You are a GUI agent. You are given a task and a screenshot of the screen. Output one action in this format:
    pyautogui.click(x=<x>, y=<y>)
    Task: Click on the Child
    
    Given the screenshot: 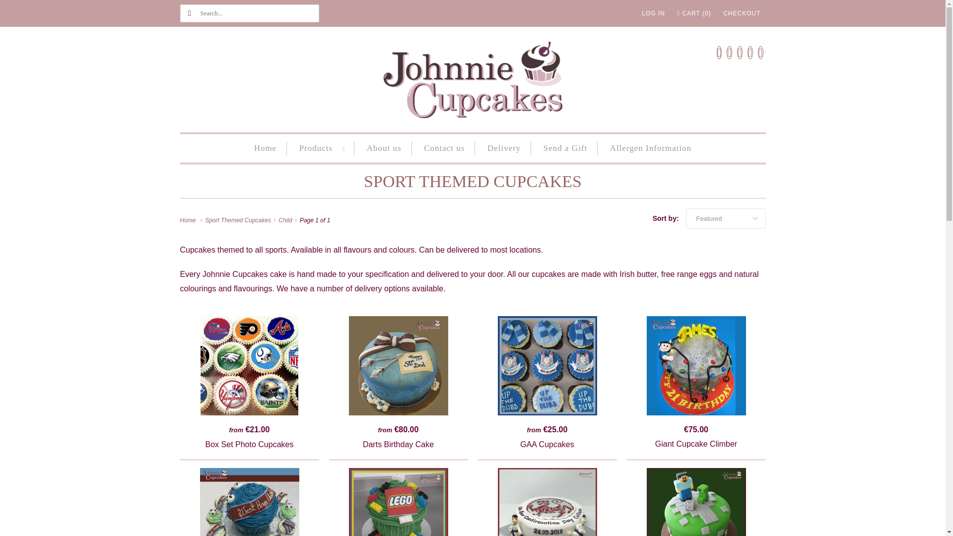 What is the action you would take?
    pyautogui.click(x=286, y=220)
    